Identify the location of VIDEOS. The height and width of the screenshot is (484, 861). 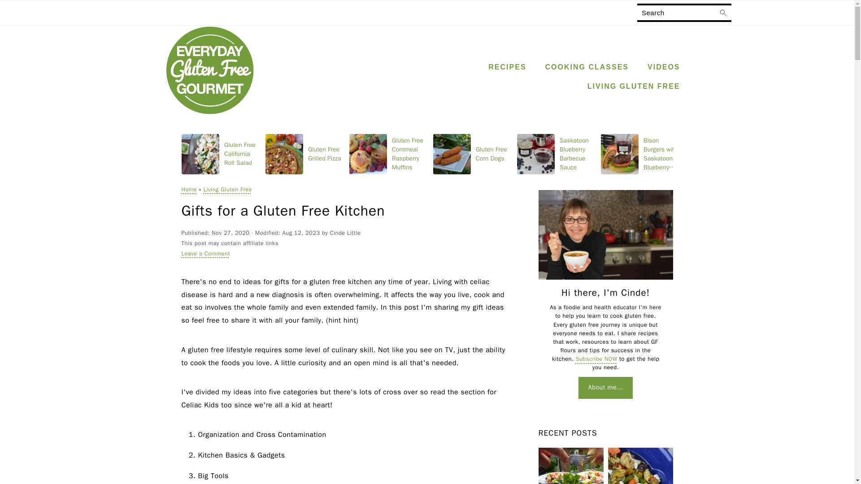
(664, 67).